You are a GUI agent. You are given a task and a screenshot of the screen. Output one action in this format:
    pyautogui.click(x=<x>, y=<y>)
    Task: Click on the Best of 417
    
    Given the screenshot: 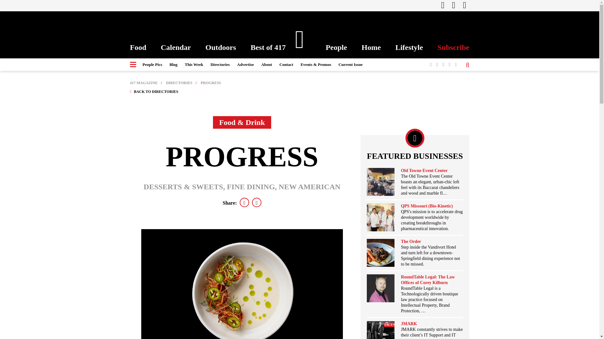 What is the action you would take?
    pyautogui.click(x=268, y=47)
    